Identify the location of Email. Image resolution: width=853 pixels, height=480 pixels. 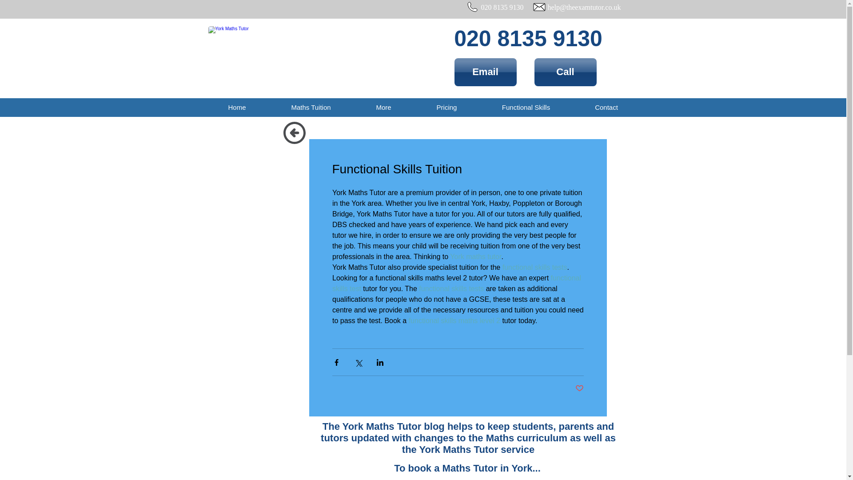
(485, 72).